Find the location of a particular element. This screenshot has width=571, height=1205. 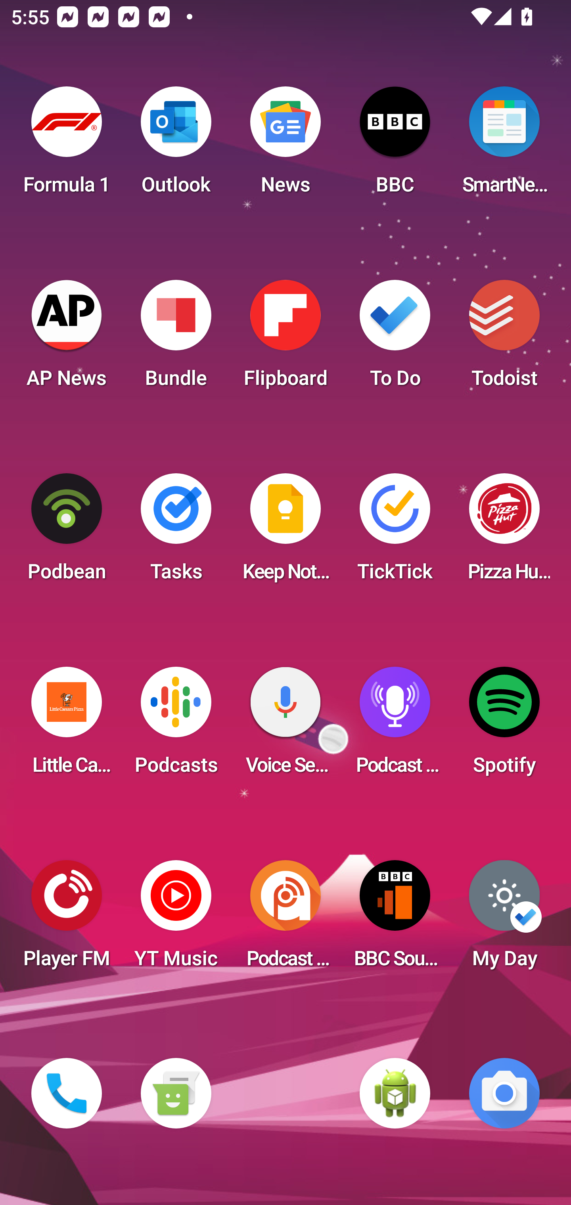

My Day is located at coordinates (504, 919).